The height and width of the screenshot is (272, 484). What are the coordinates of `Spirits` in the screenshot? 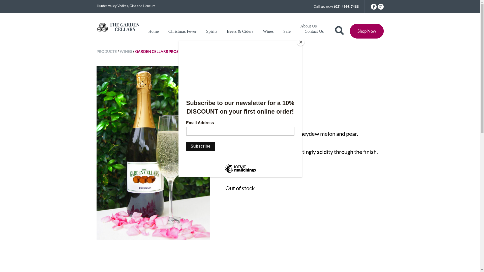 It's located at (212, 31).